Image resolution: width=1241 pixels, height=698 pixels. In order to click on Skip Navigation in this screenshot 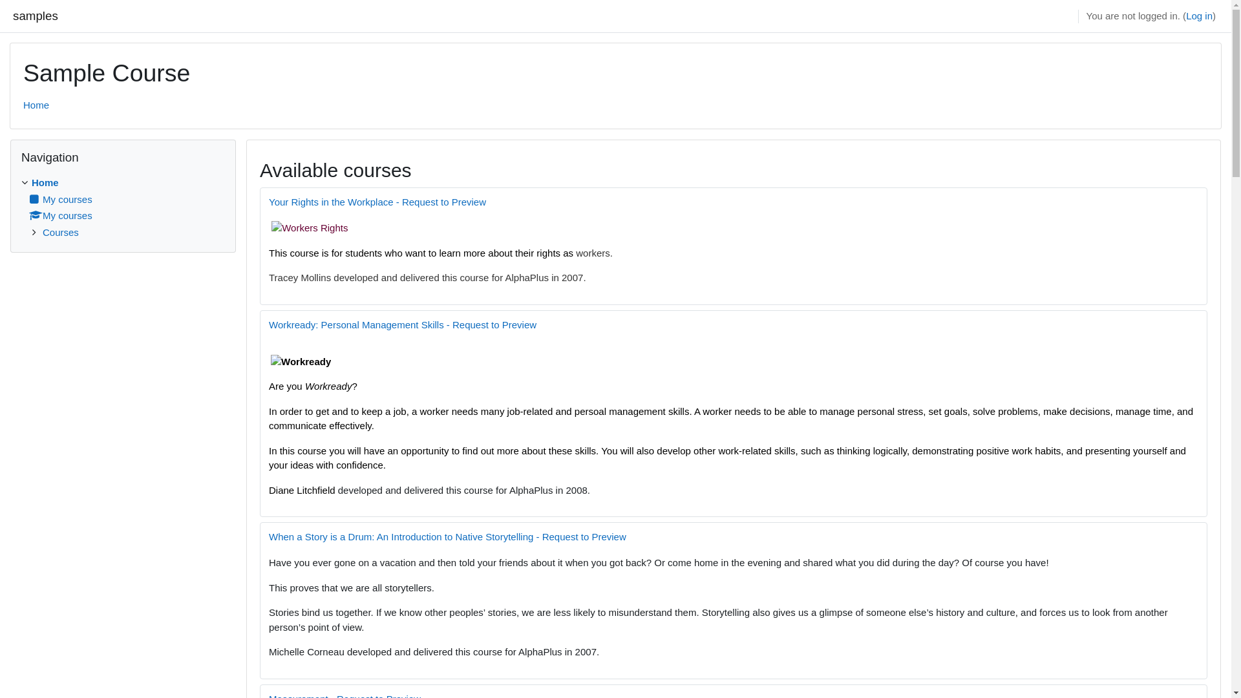, I will do `click(10, 138)`.